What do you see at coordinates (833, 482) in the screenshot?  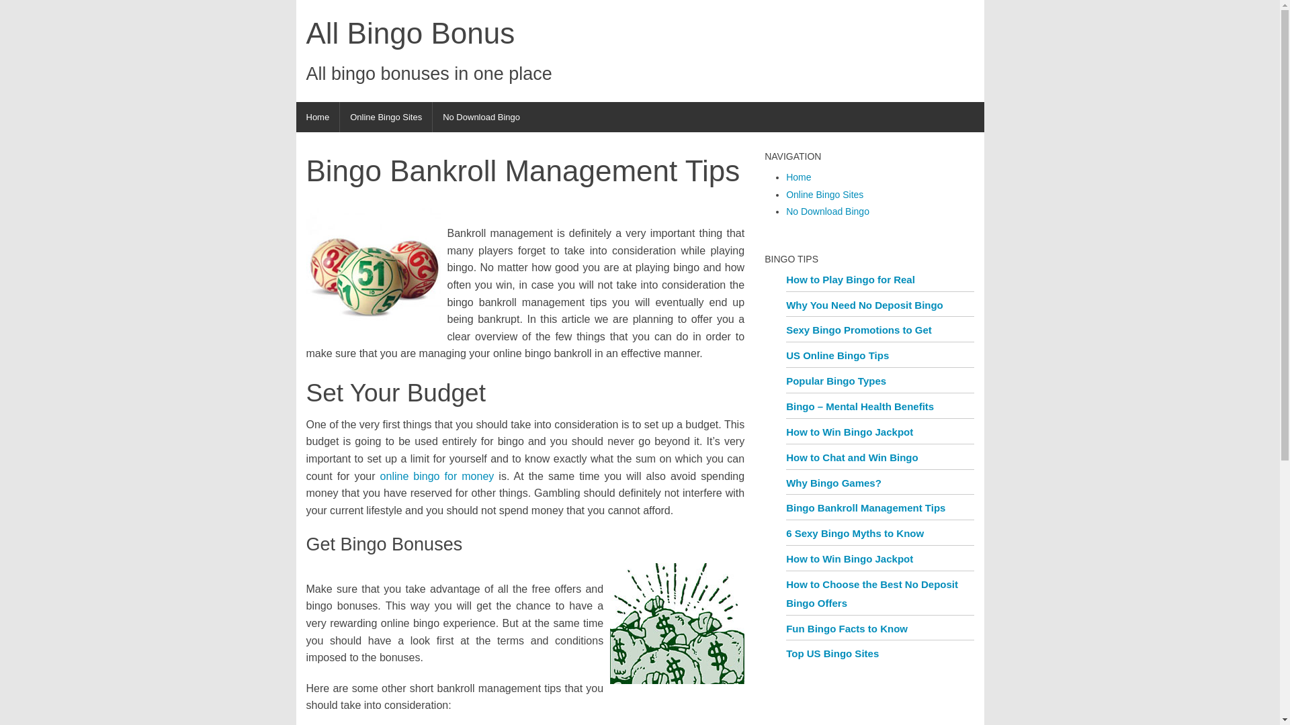 I see `Permanent link to Why Bingo Games?` at bounding box center [833, 482].